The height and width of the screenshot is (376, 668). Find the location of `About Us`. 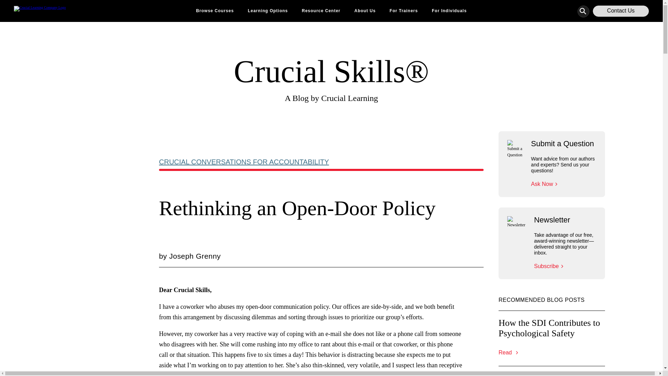

About Us is located at coordinates (365, 11).